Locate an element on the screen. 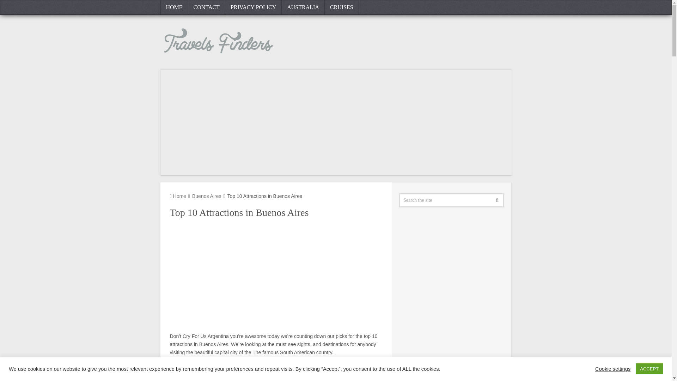 This screenshot has height=381, width=677. Buenos Aires is located at coordinates (207, 196).